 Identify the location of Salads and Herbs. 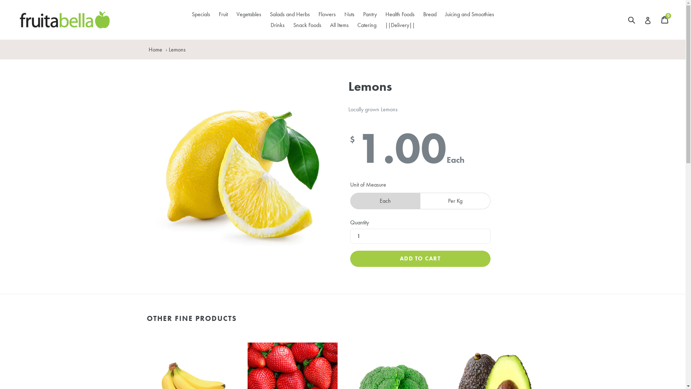
(290, 14).